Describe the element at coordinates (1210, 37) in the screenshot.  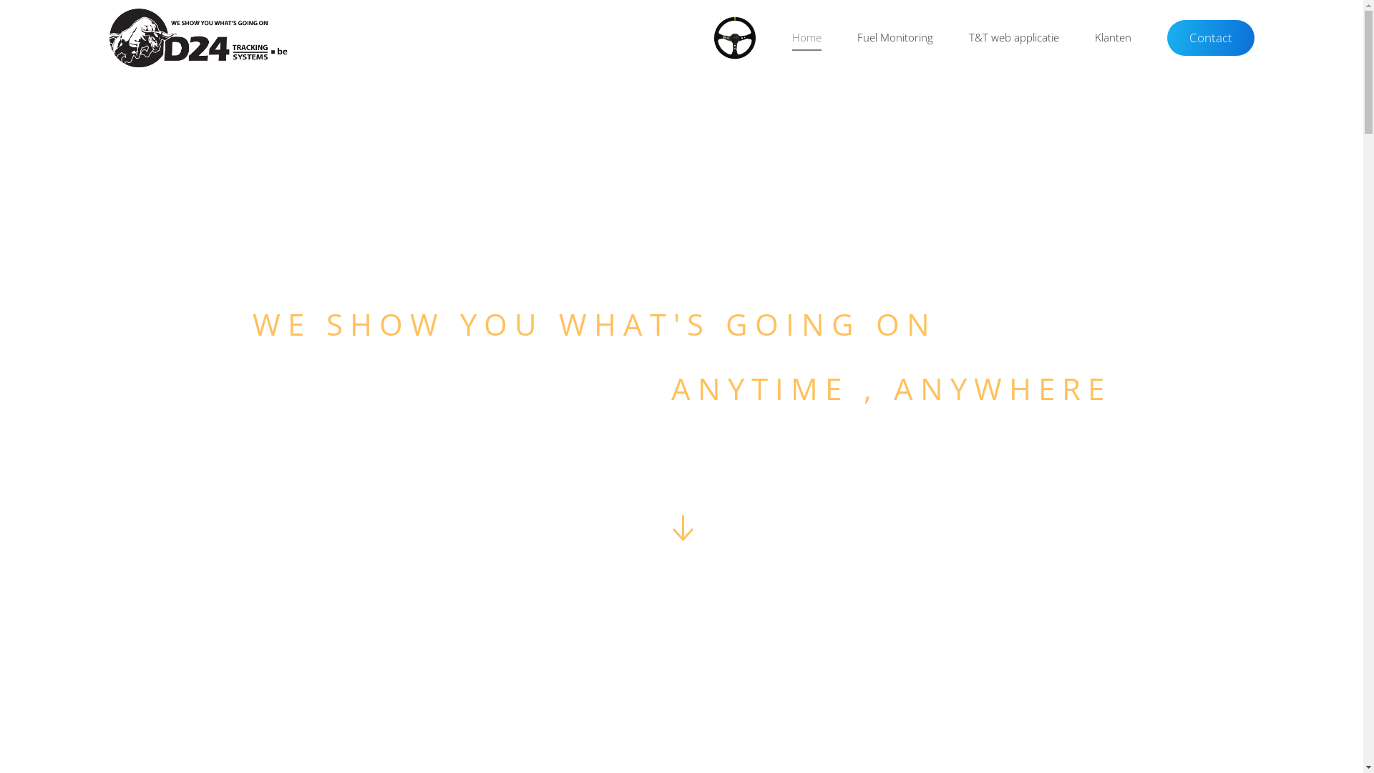
I see `Contact` at that location.